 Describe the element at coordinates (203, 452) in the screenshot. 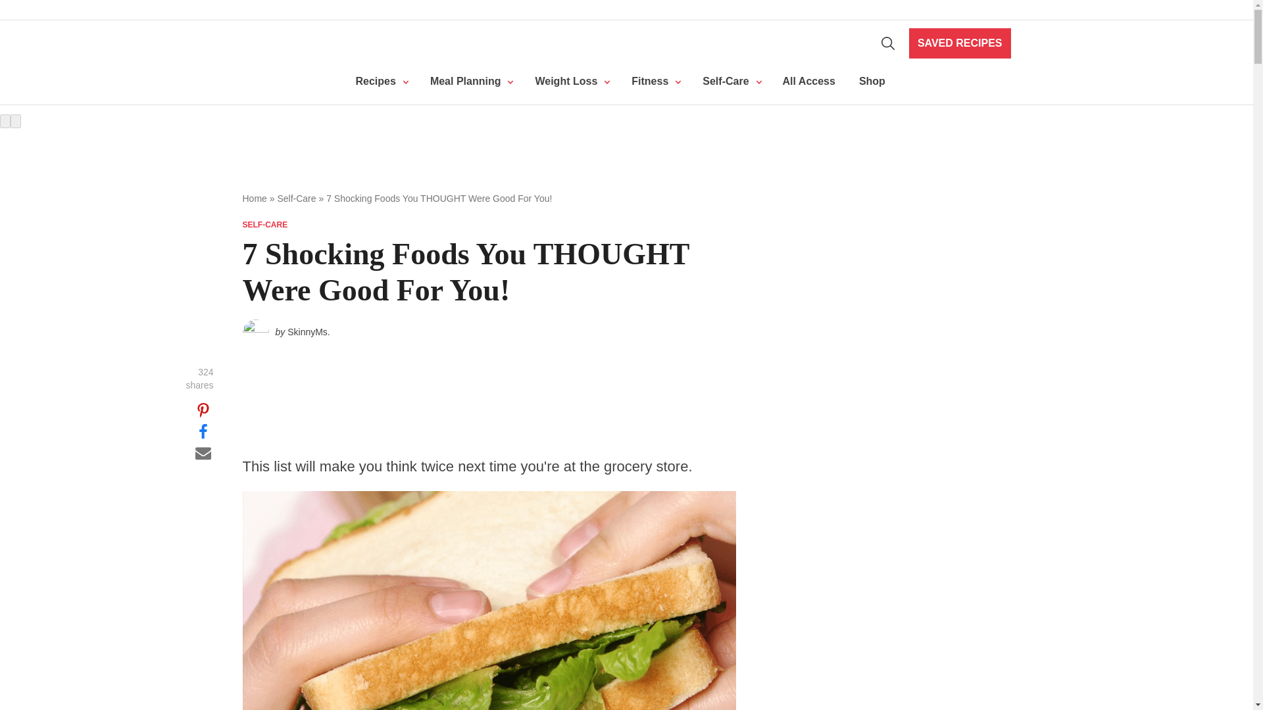

I see `Share via Email` at that location.